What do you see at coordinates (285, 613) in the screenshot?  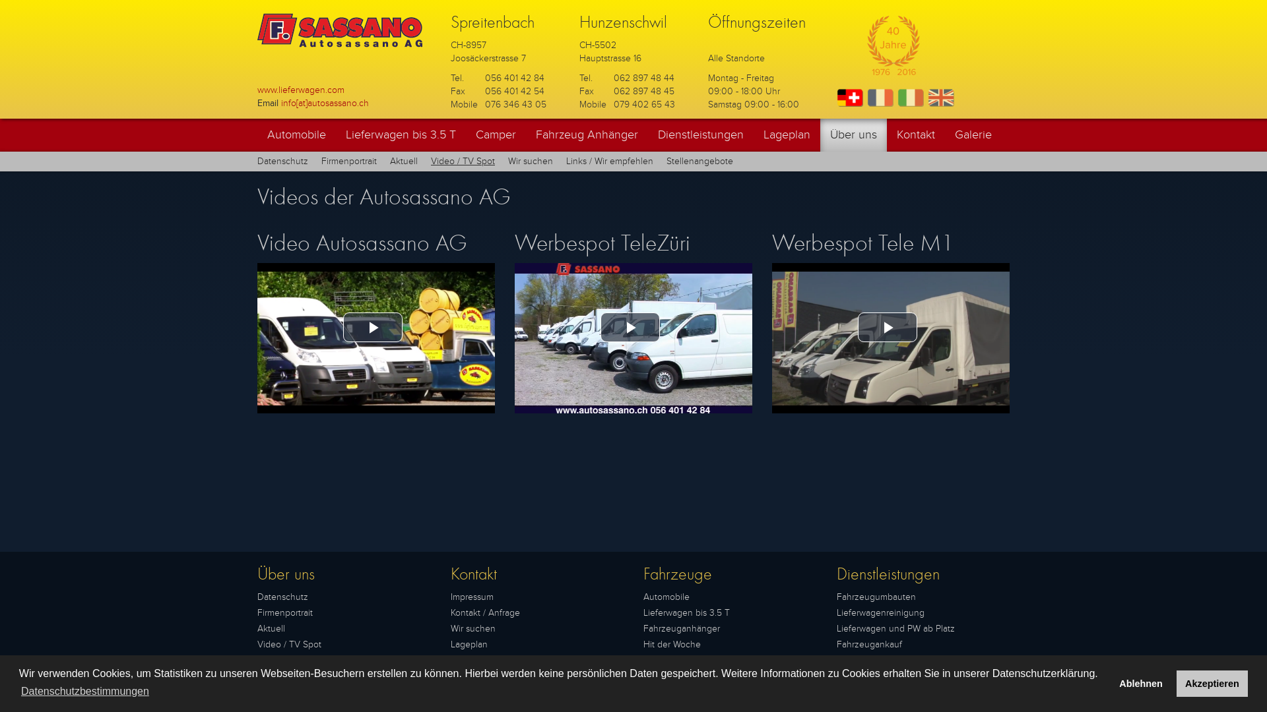 I see `Firmenportrait` at bounding box center [285, 613].